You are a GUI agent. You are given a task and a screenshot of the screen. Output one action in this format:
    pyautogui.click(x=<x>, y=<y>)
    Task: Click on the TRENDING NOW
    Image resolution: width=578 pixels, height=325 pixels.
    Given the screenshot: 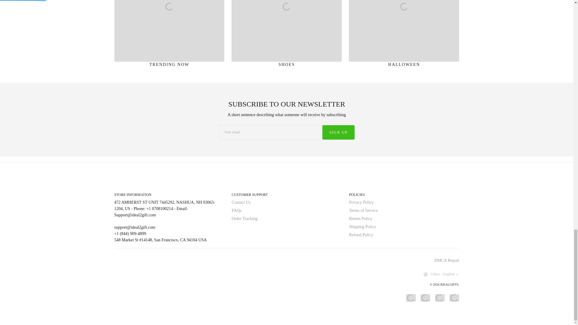 What is the action you would take?
    pyautogui.click(x=169, y=36)
    